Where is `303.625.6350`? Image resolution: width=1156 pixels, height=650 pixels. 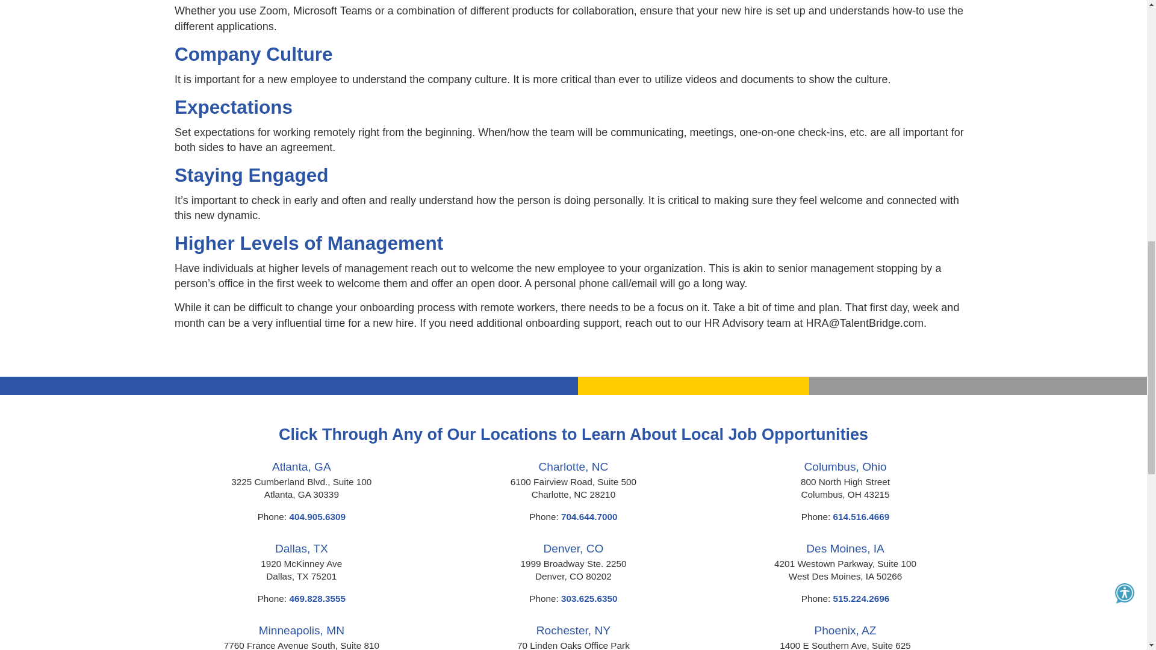
303.625.6350 is located at coordinates (589, 598).